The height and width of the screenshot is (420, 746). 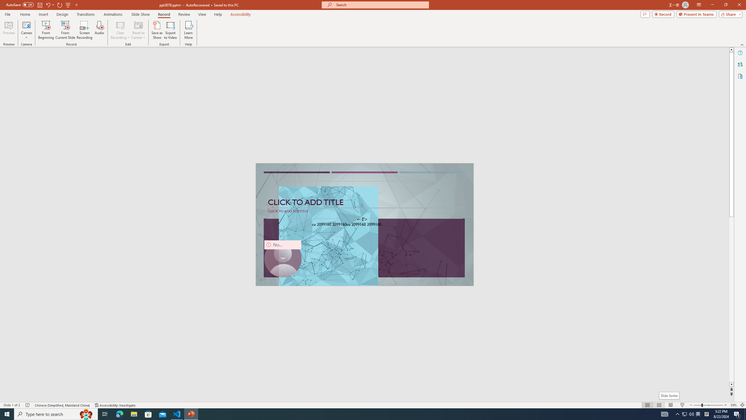 What do you see at coordinates (364, 195) in the screenshot?
I see `Title TextBox` at bounding box center [364, 195].